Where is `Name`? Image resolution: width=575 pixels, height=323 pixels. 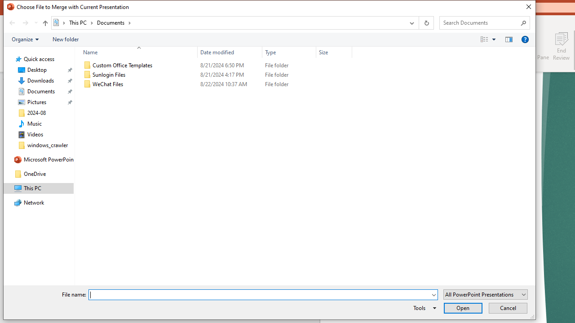 Name is located at coordinates (145, 84).